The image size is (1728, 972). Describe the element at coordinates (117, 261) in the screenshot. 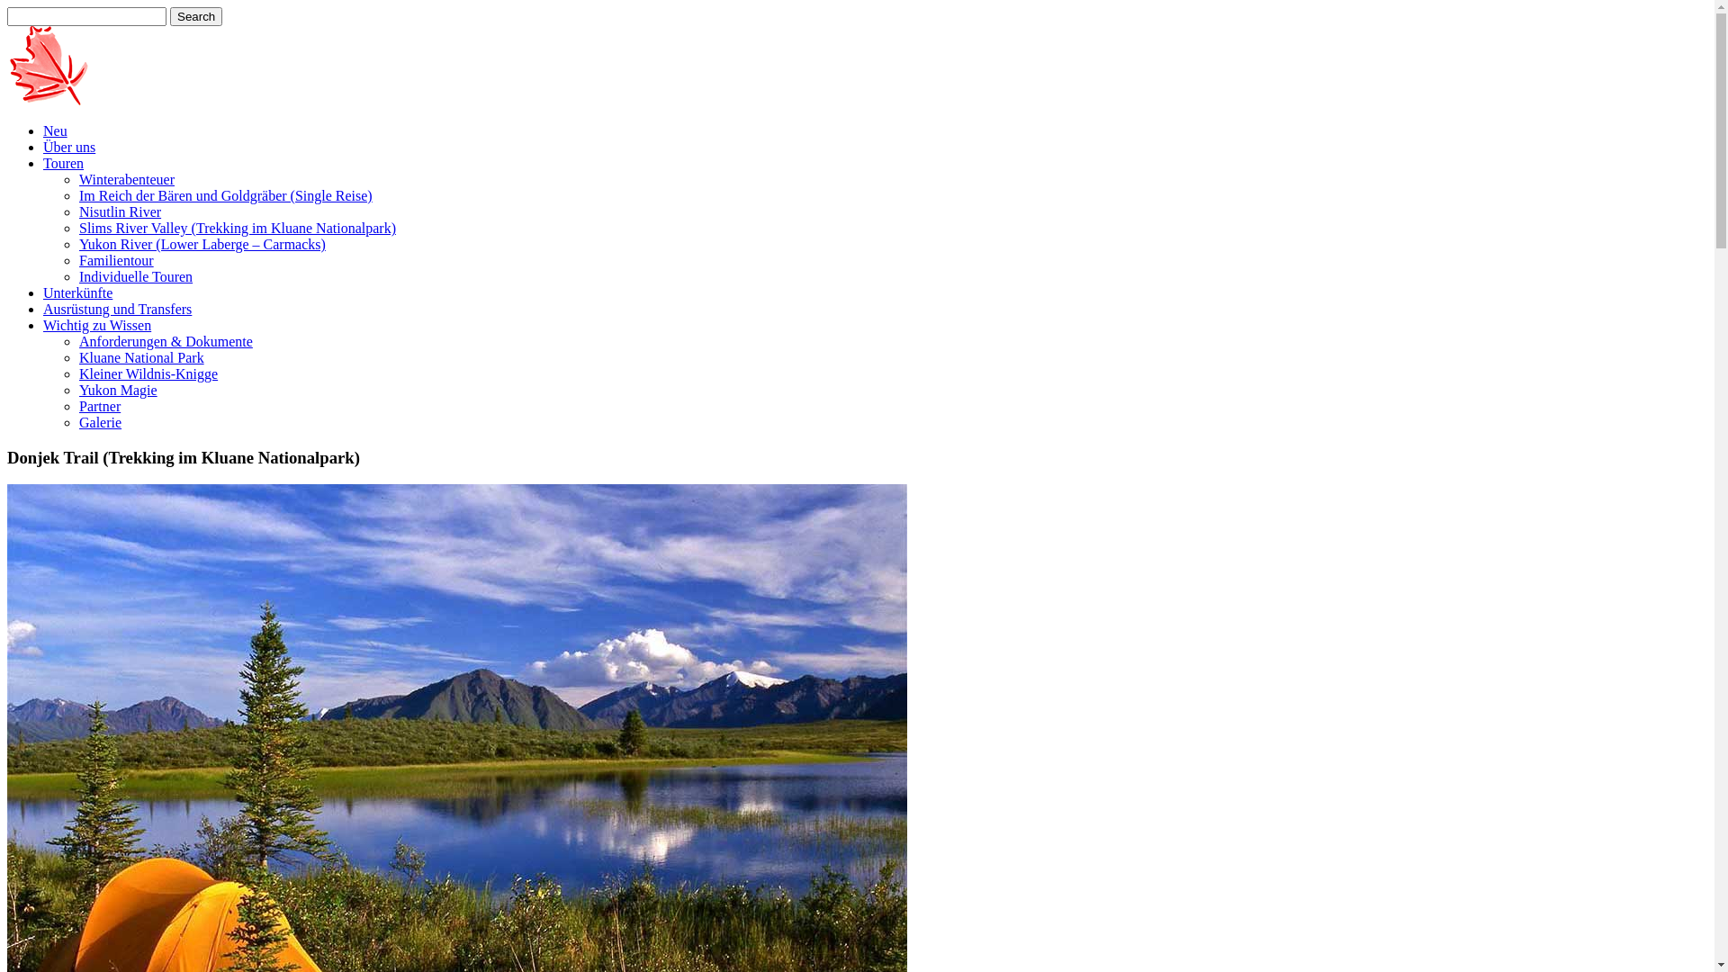

I see `Familientour` at that location.